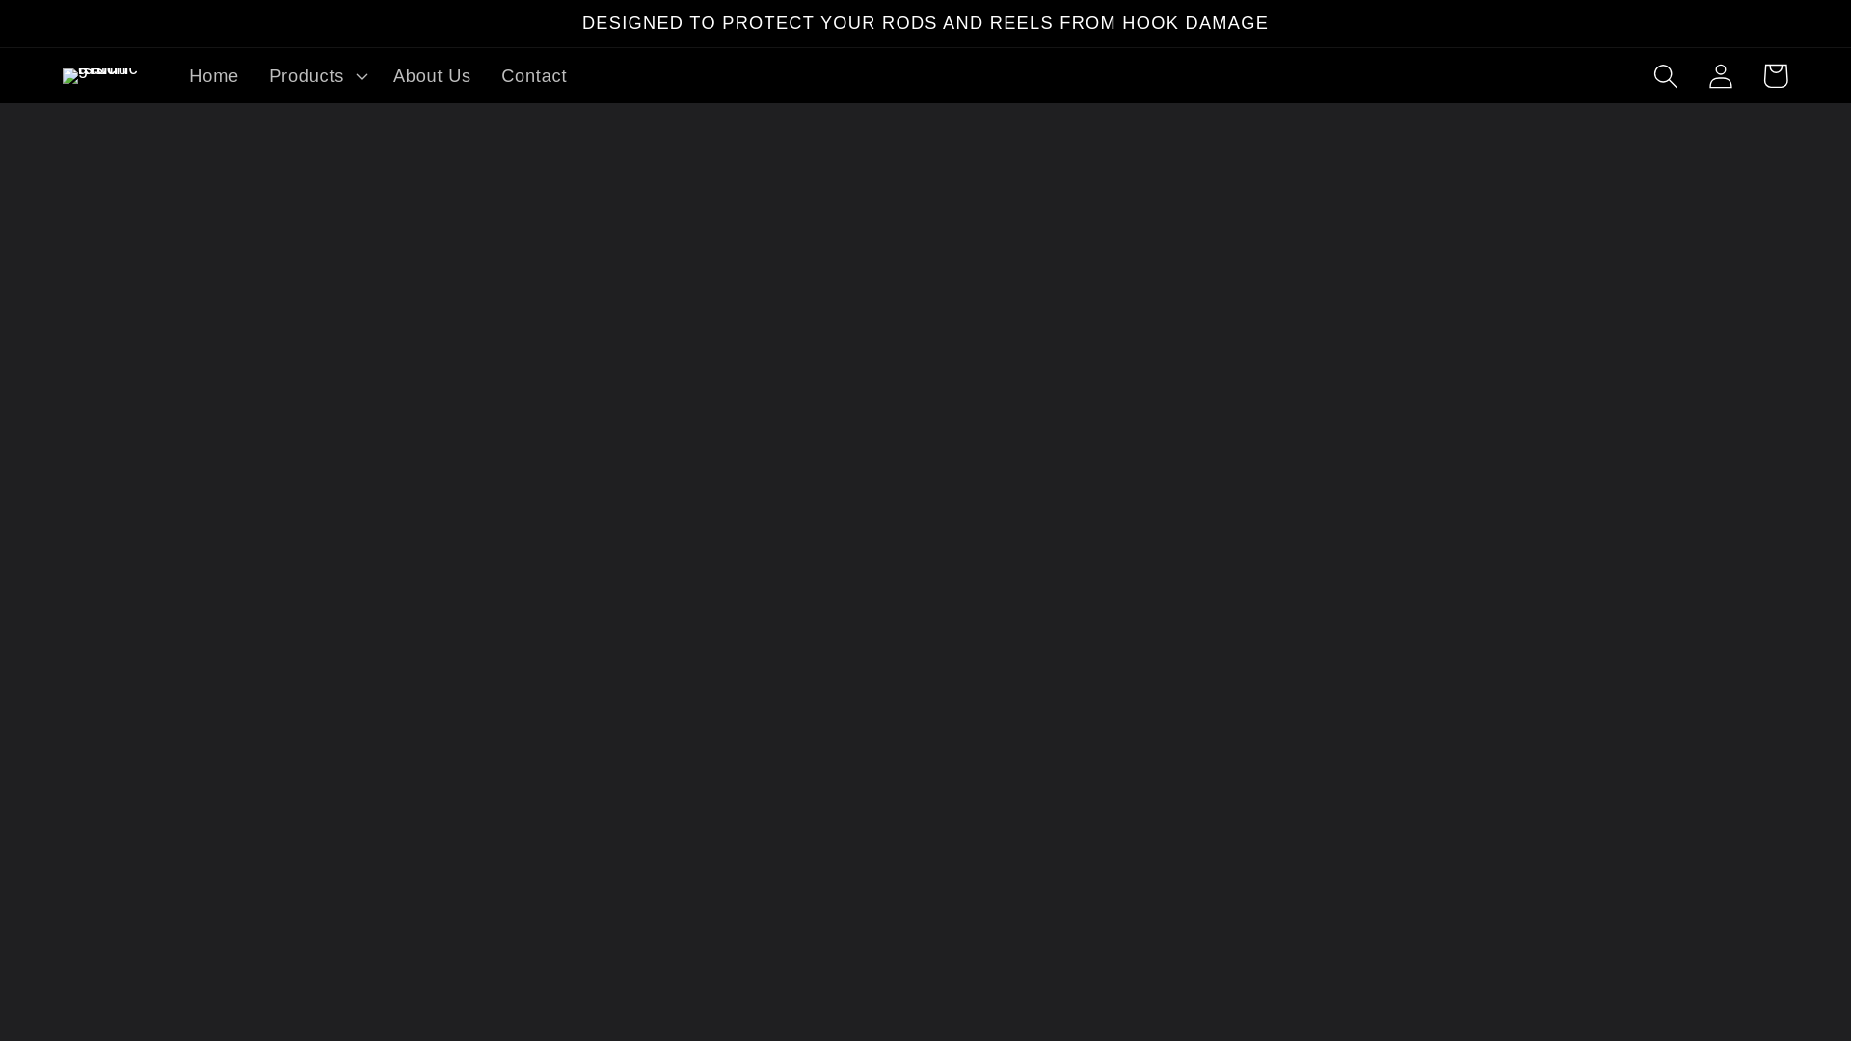 This screenshot has height=1041, width=1851. I want to click on Contact, so click(534, 75).